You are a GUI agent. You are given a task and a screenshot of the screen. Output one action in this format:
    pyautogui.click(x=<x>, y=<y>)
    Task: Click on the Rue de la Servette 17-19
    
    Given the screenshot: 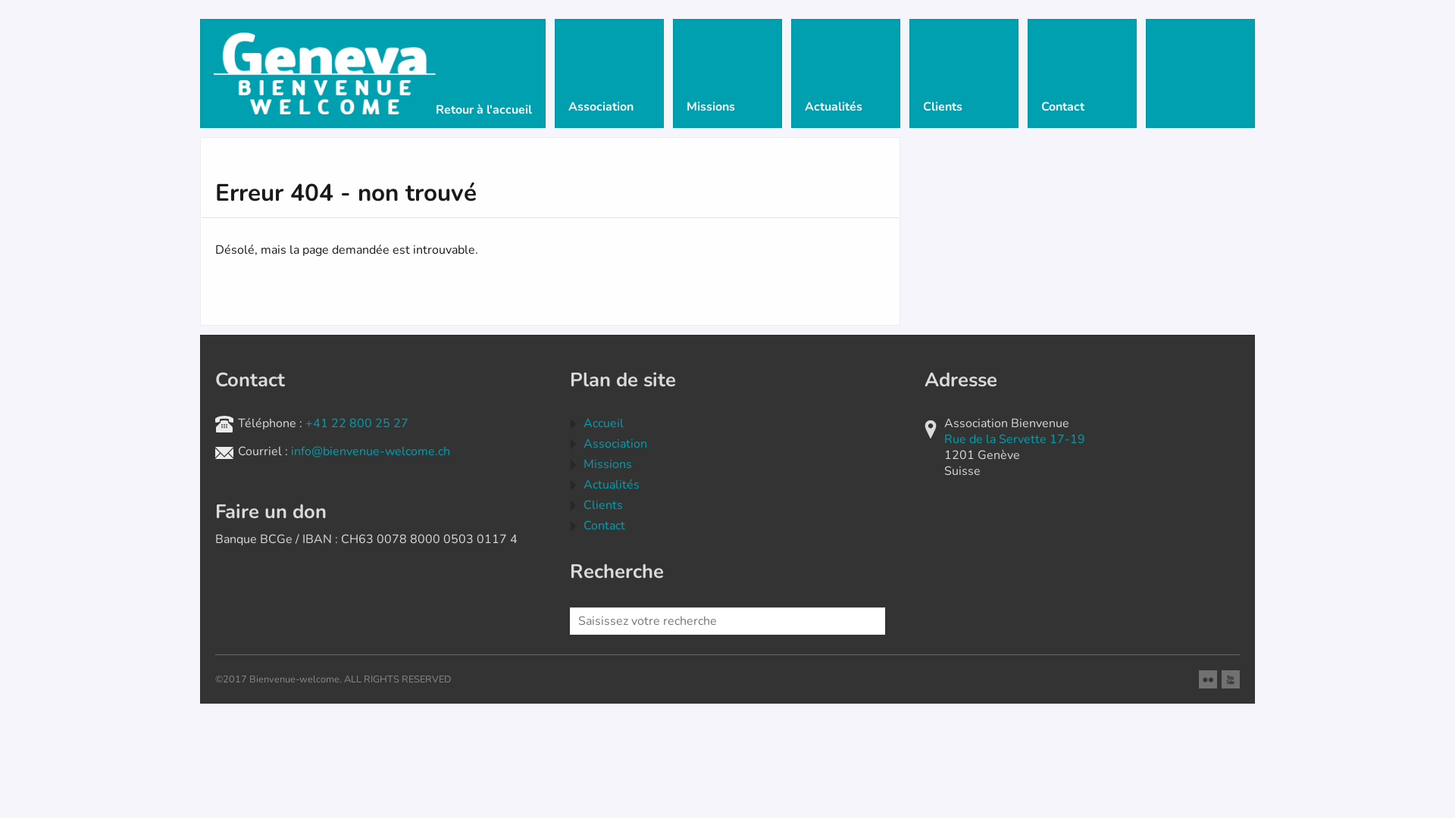 What is the action you would take?
    pyautogui.click(x=1015, y=439)
    